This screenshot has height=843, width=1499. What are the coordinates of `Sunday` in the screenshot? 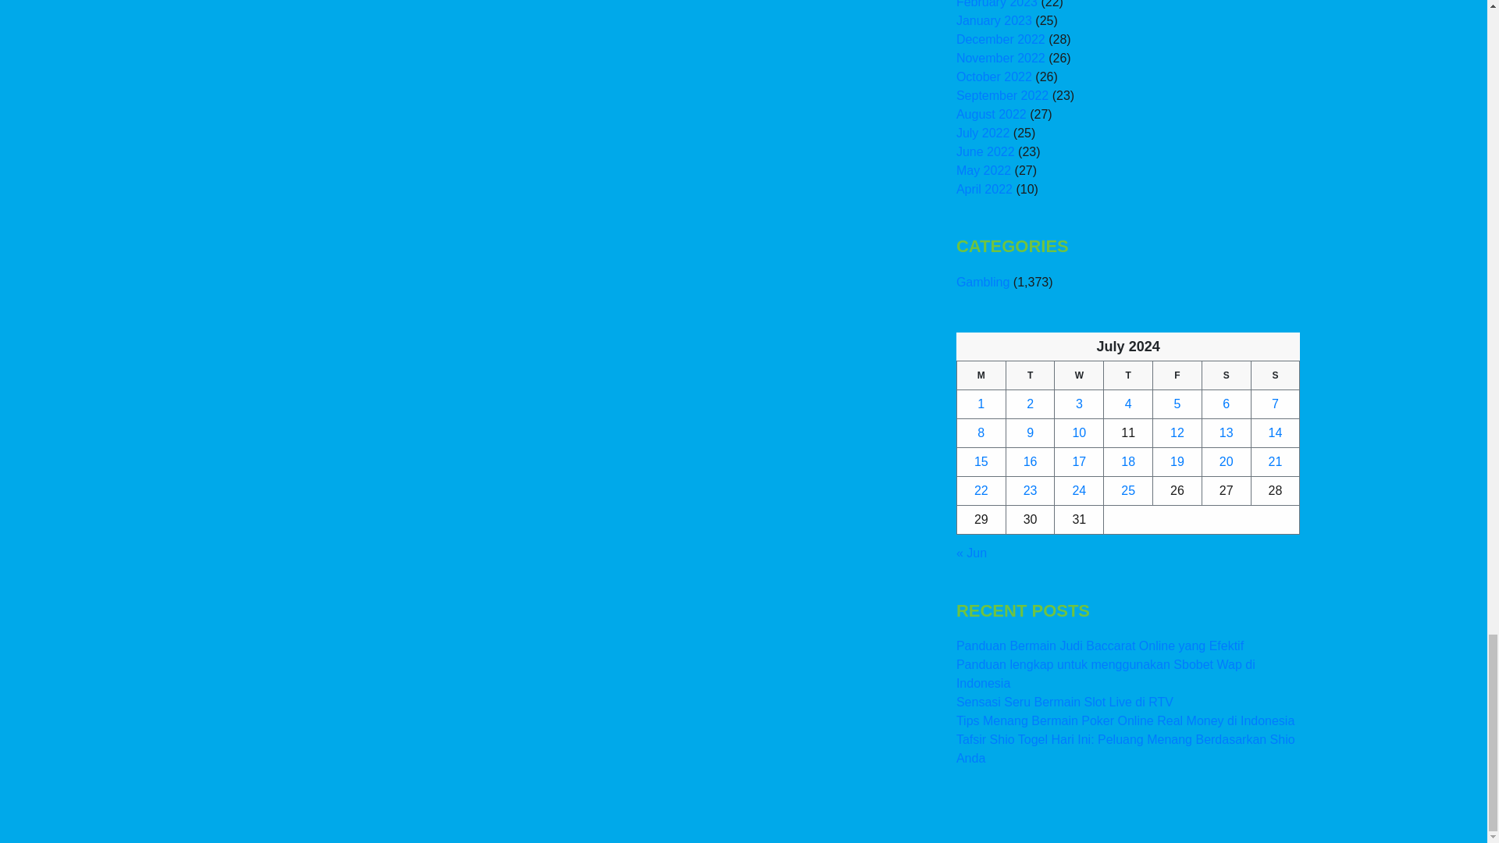 It's located at (1274, 375).